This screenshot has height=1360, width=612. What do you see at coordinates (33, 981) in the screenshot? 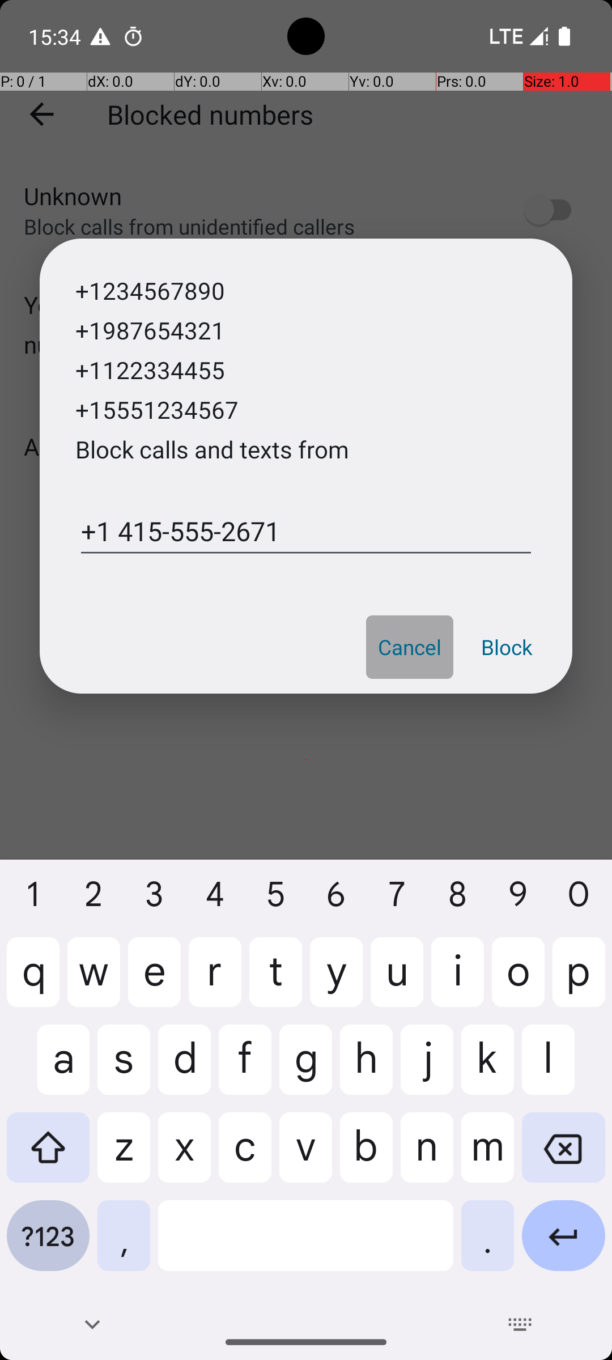
I see `q` at bounding box center [33, 981].